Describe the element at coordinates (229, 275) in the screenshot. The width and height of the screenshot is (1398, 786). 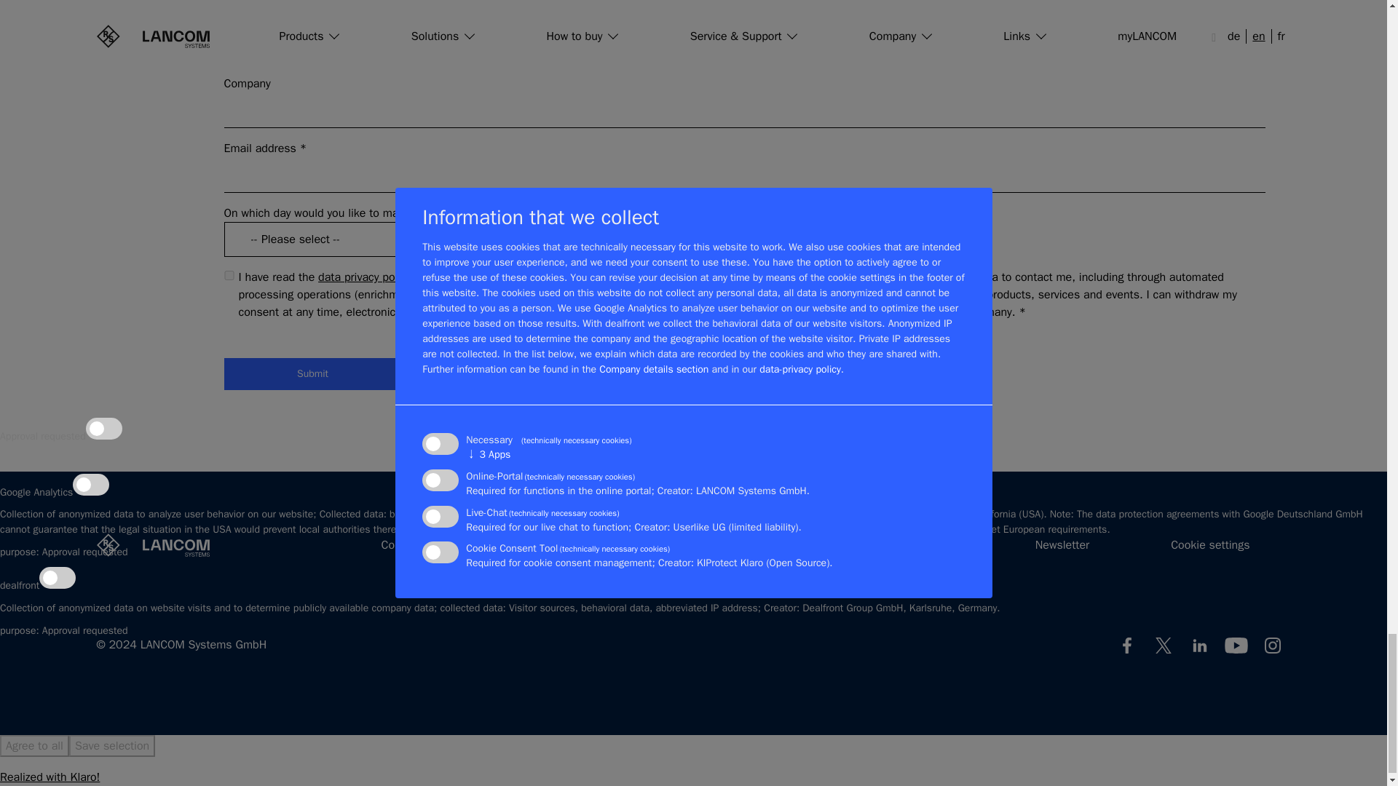
I see `on` at that location.